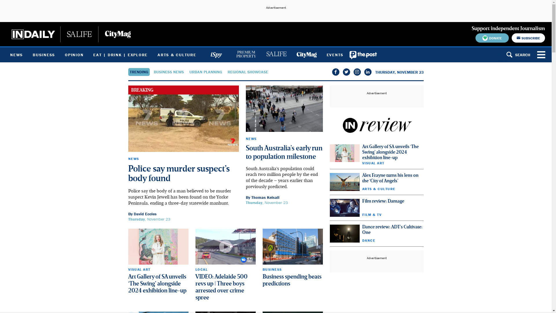 This screenshot has width=556, height=313. Describe the element at coordinates (246, 55) in the screenshot. I see `PREMIUM PROPERTY` at that location.